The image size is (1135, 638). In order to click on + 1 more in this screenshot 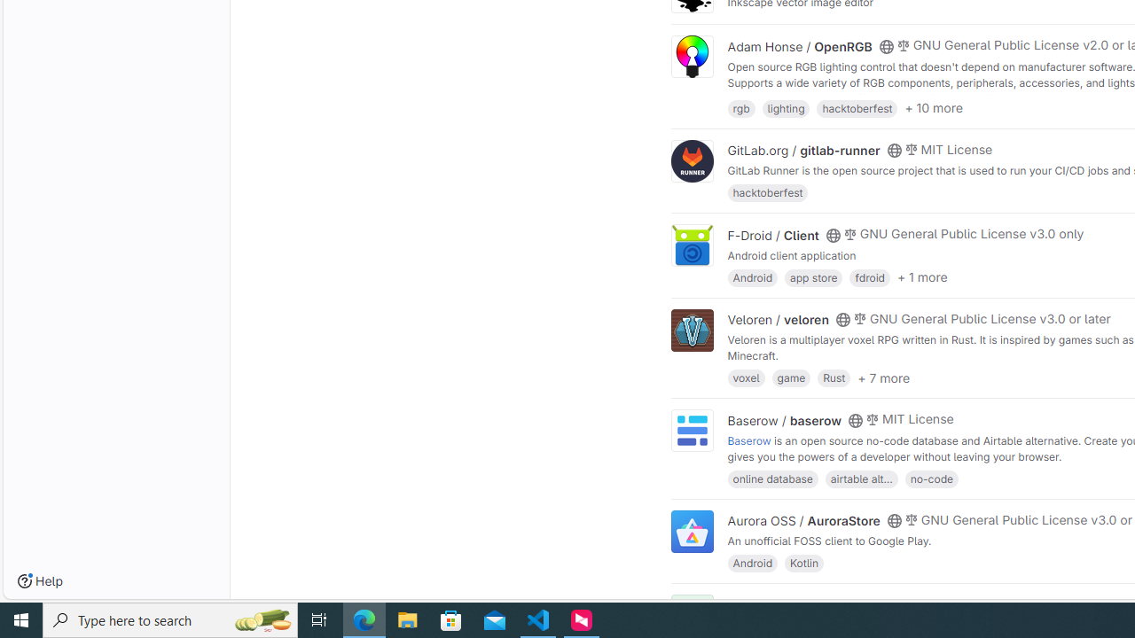, I will do `click(922, 277)`.